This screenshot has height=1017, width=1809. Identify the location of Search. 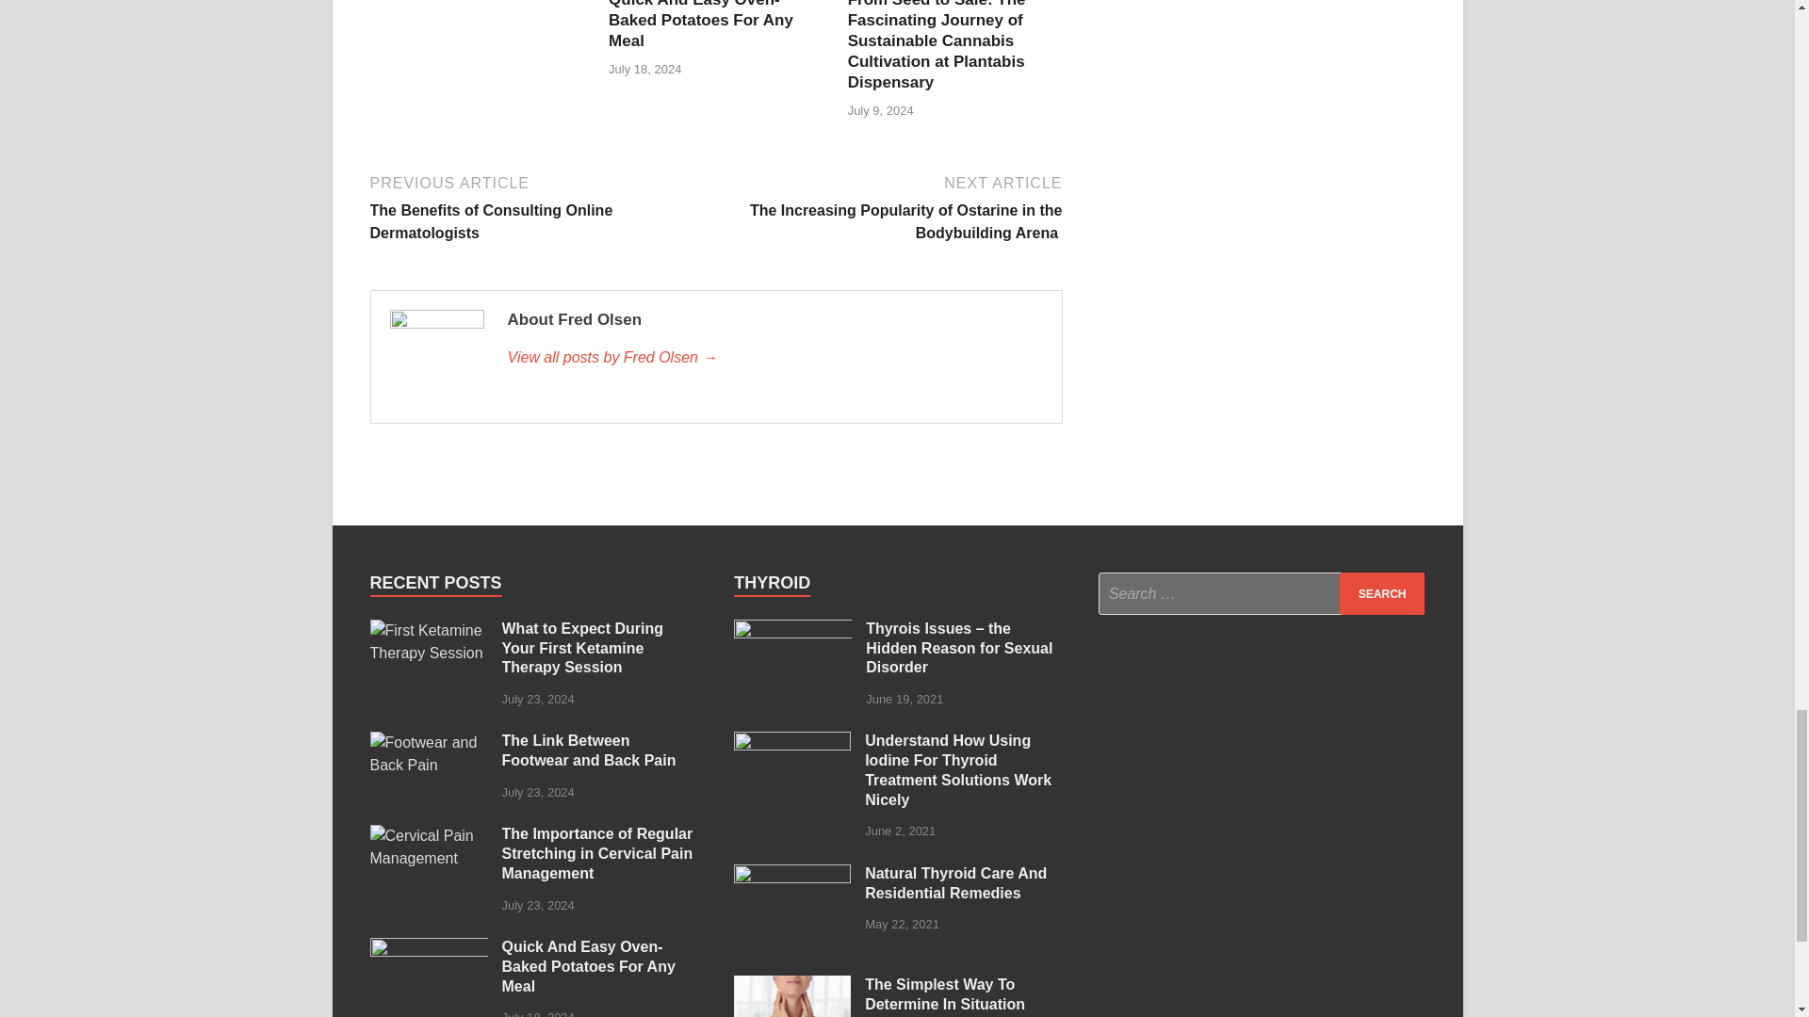
(1382, 593).